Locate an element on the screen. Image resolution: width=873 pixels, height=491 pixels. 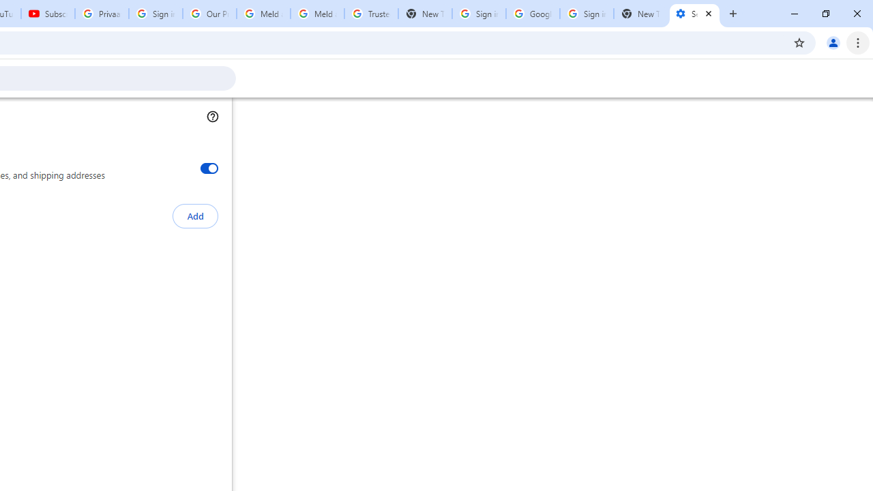
Sign in - Google Accounts is located at coordinates (587, 14).